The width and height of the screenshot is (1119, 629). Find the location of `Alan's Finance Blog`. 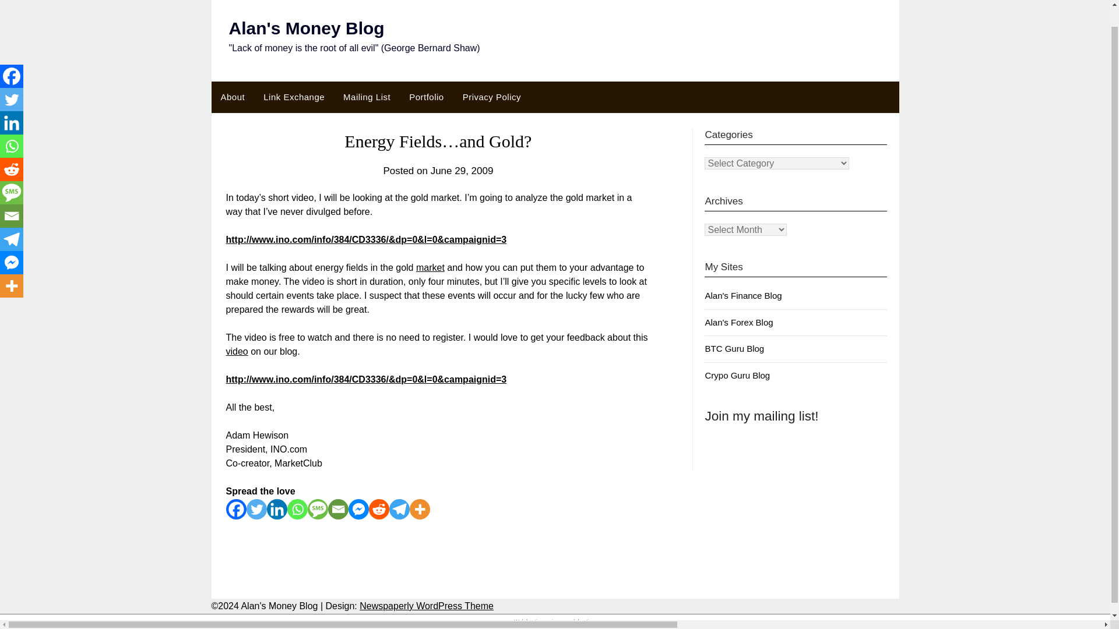

Alan's Finance Blog is located at coordinates (743, 295).